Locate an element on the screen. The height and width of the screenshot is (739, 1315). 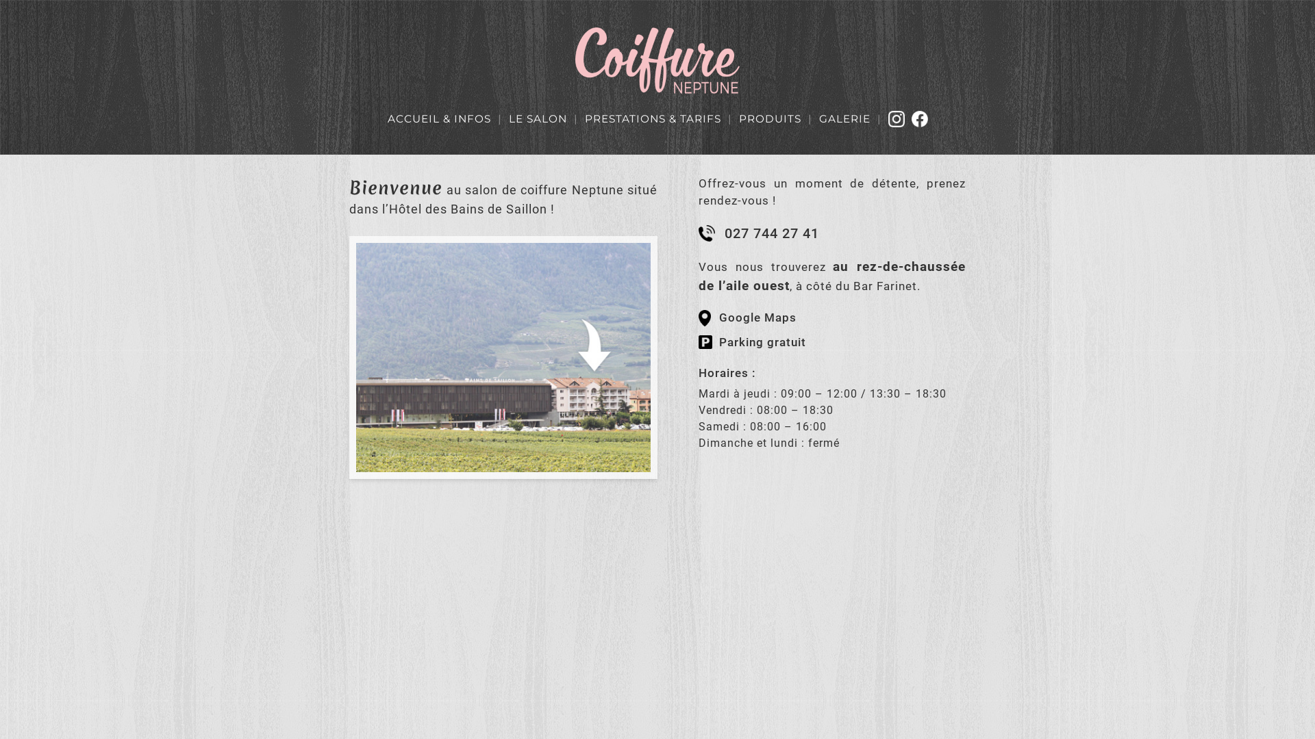
ACCUEIL & INFOS is located at coordinates (440, 119).